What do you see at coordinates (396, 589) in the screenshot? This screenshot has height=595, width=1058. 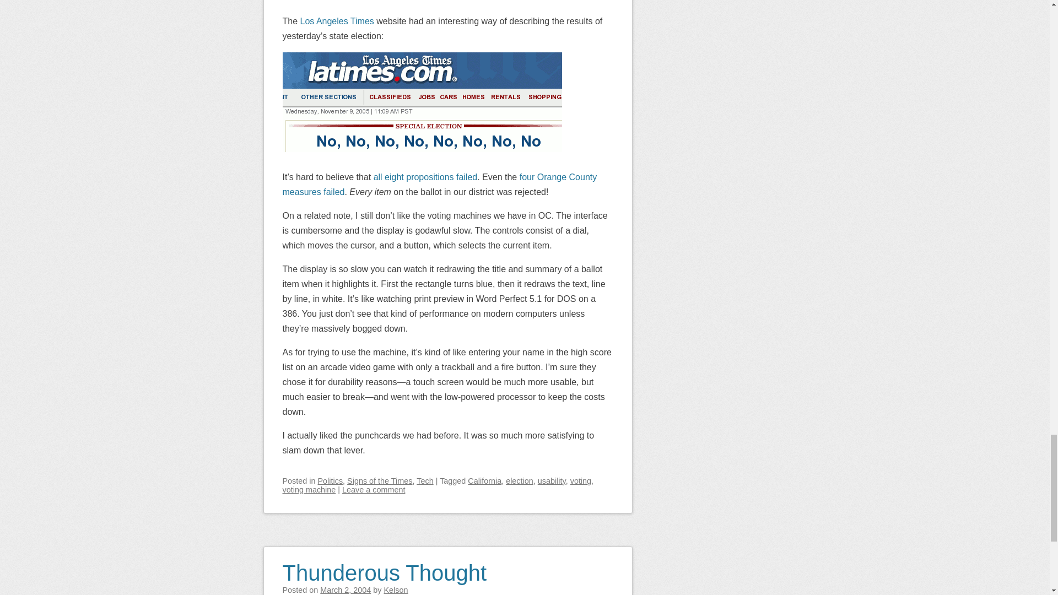 I see `View all posts by Kelson` at bounding box center [396, 589].